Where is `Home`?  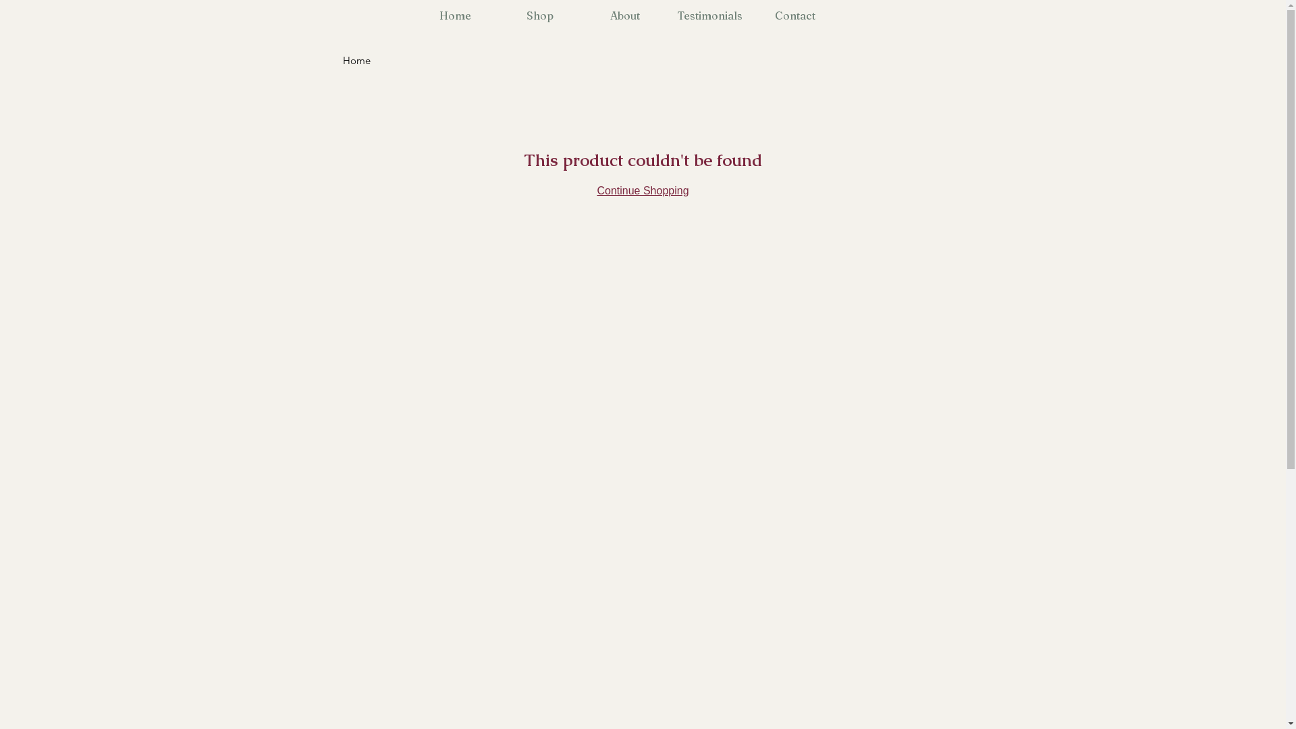
Home is located at coordinates (356, 61).